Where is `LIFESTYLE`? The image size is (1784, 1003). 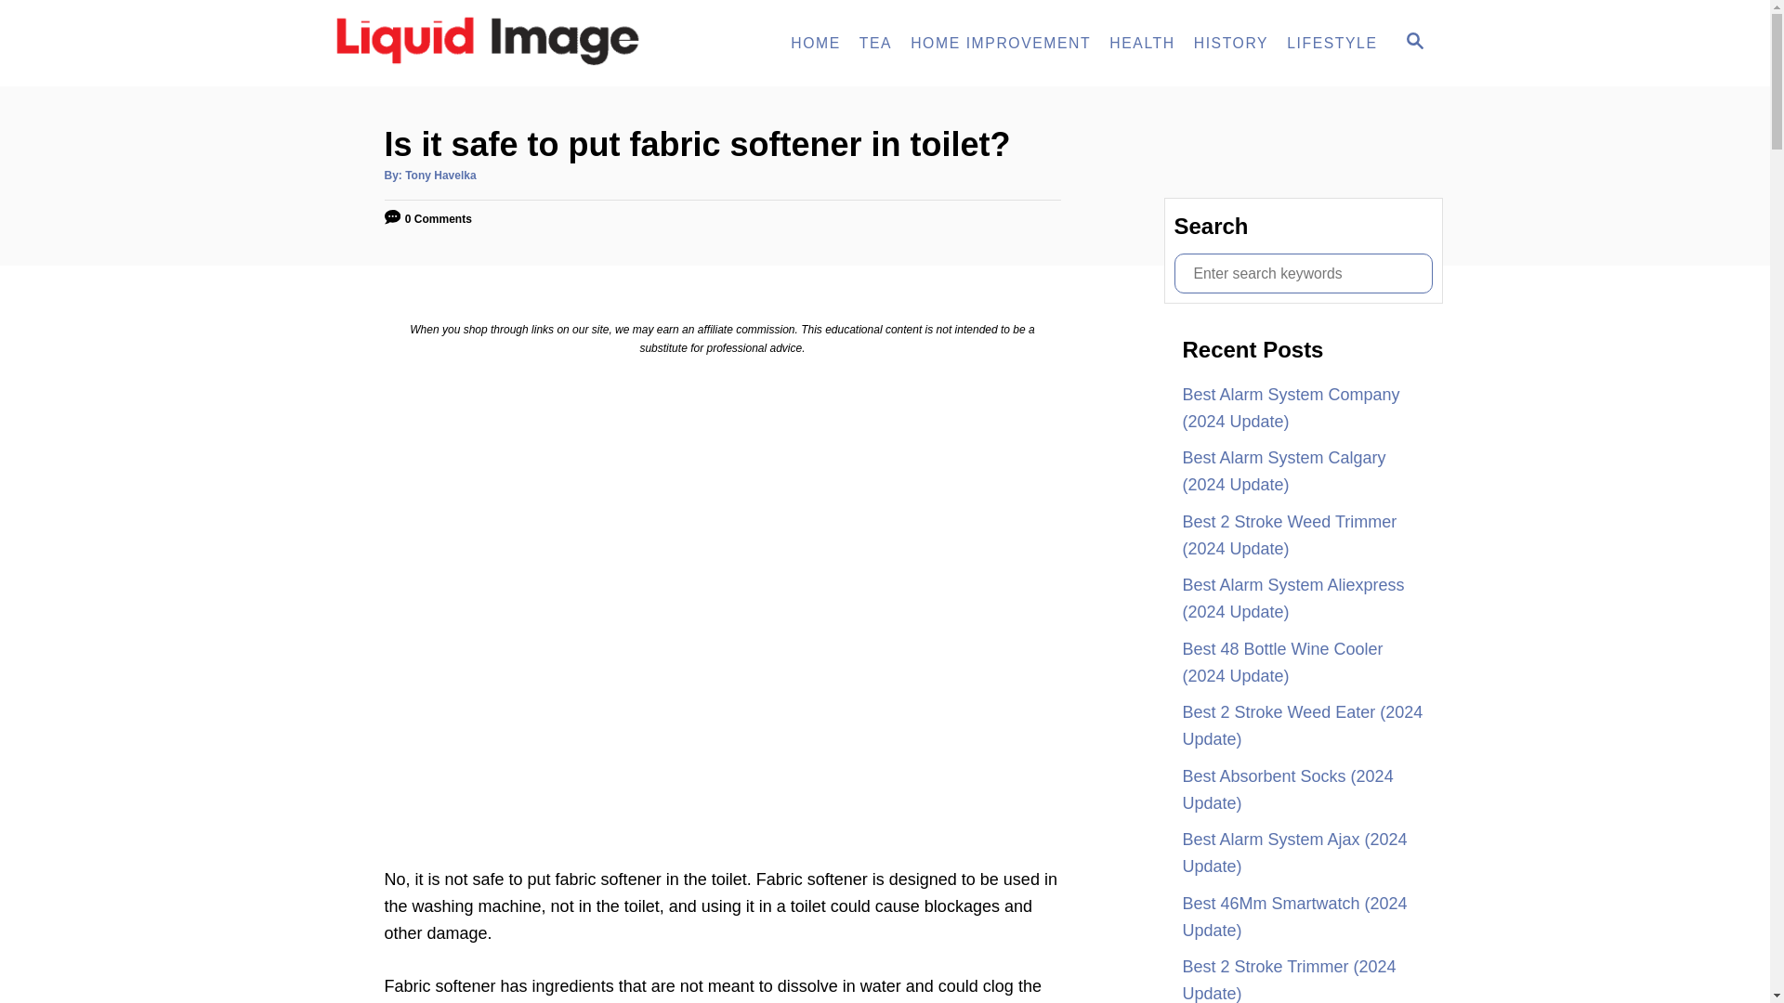
LIFESTYLE is located at coordinates (1331, 43).